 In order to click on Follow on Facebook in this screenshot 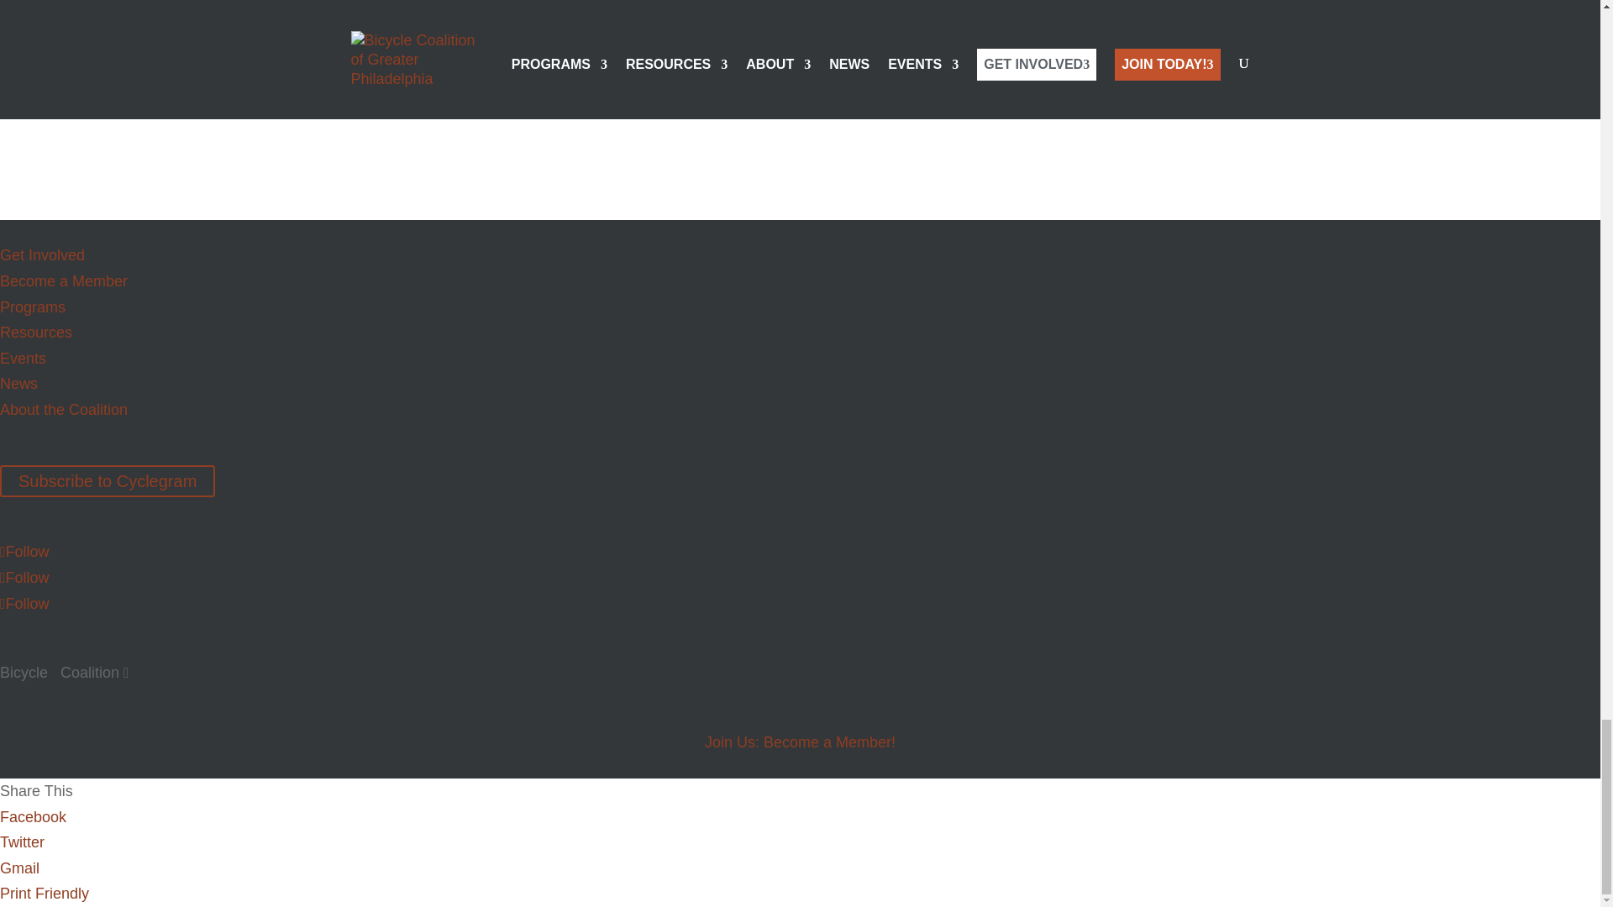, I will do `click(25, 578)`.